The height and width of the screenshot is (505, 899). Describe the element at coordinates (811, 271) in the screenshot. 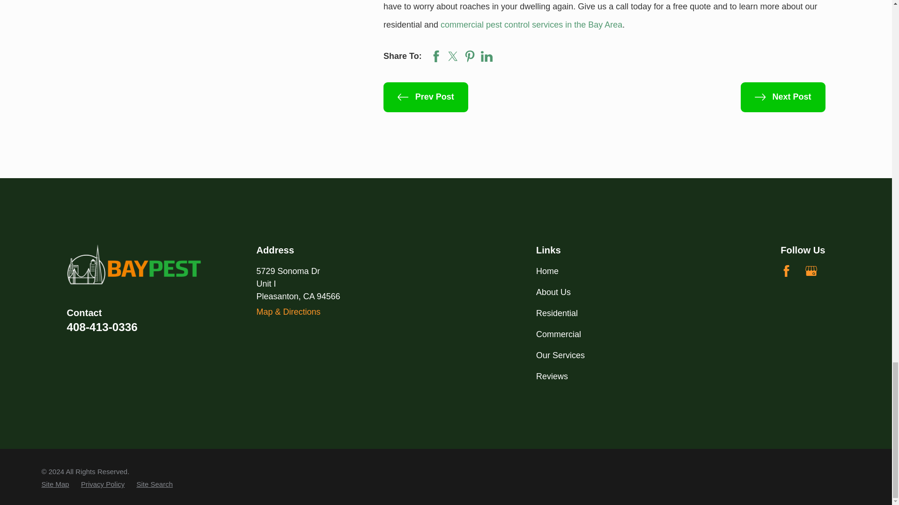

I see `Google Business Profile` at that location.